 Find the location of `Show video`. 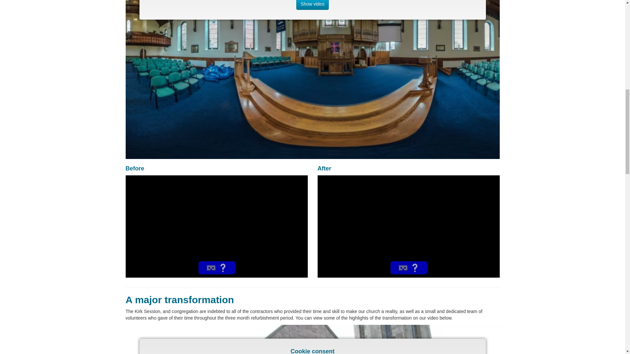

Show video is located at coordinates (312, 5).